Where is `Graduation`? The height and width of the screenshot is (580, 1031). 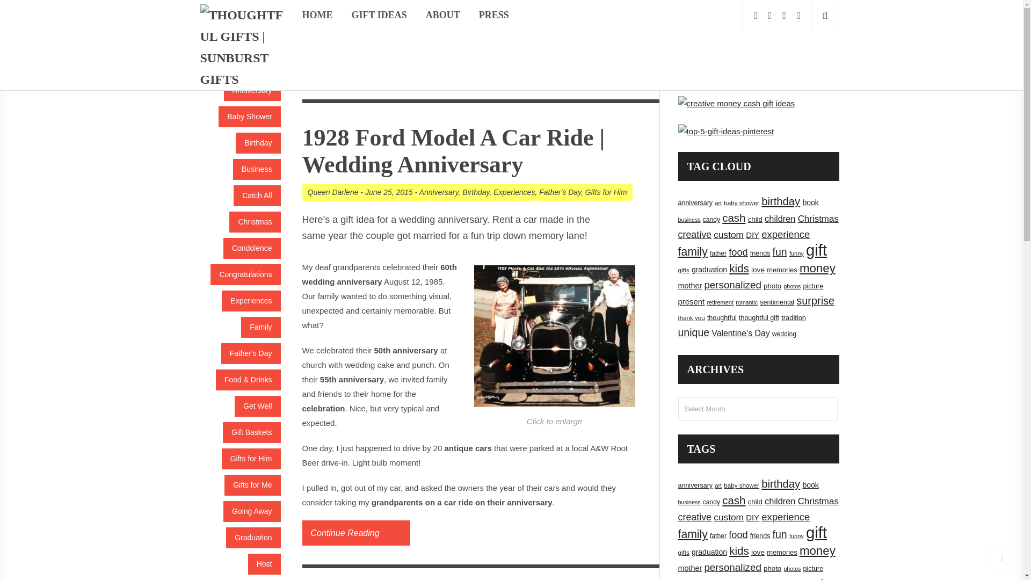
Graduation is located at coordinates (253, 537).